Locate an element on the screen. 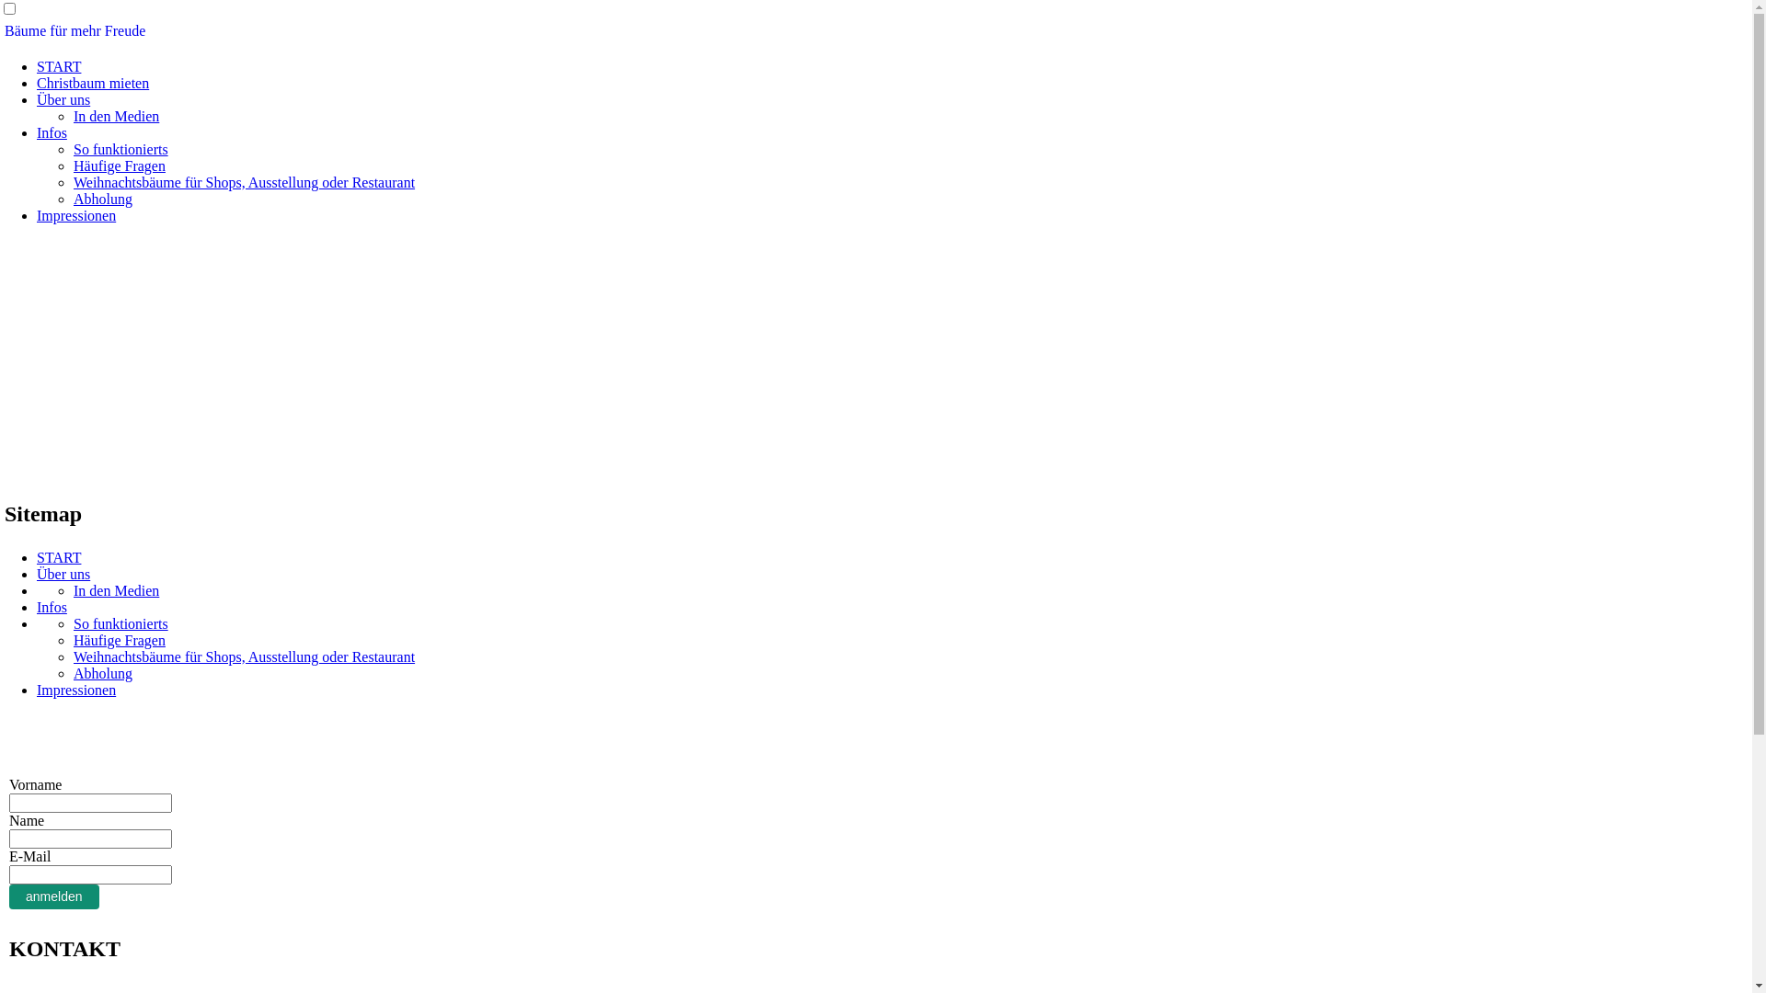 This screenshot has width=1766, height=993. Abholung is located at coordinates (103, 673).